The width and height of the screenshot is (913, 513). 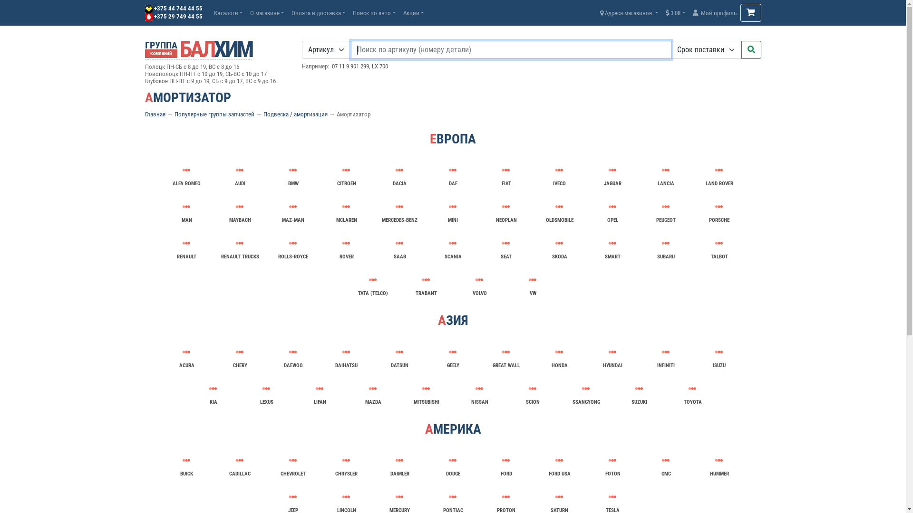 What do you see at coordinates (719, 355) in the screenshot?
I see `ISUZU` at bounding box center [719, 355].